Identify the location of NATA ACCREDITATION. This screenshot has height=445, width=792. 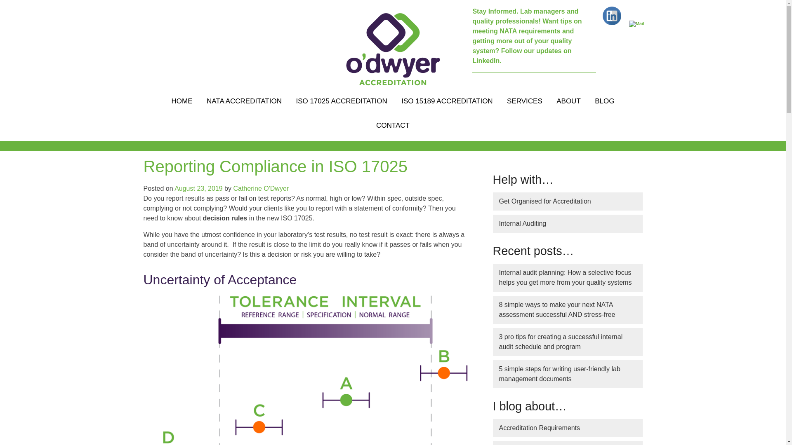
(244, 101).